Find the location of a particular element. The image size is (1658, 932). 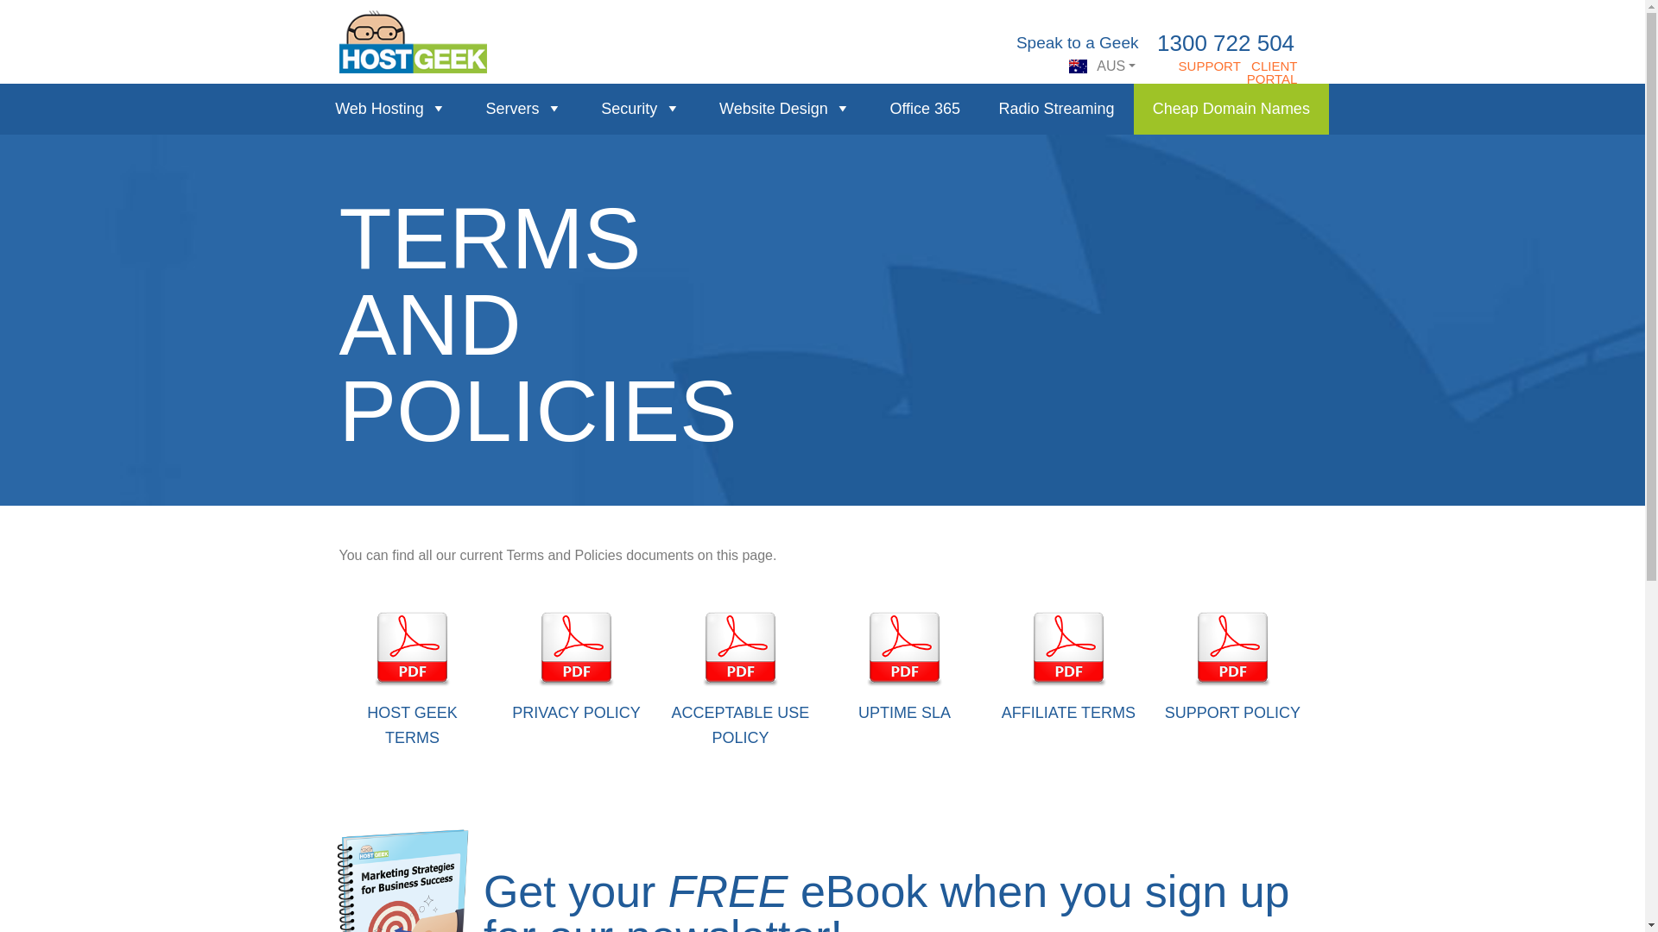

Security is located at coordinates (641, 109).